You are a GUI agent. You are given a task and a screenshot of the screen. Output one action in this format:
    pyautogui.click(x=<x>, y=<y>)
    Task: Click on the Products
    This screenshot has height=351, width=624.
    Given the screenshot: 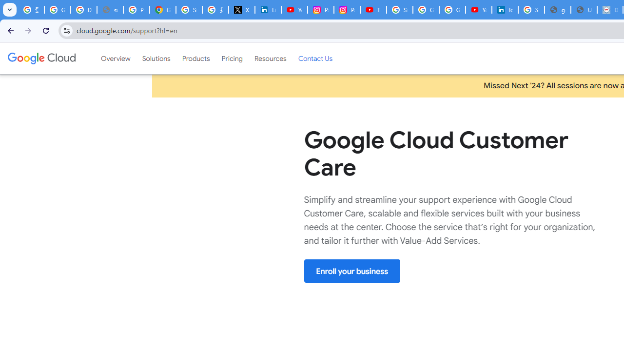 What is the action you would take?
    pyautogui.click(x=196, y=58)
    